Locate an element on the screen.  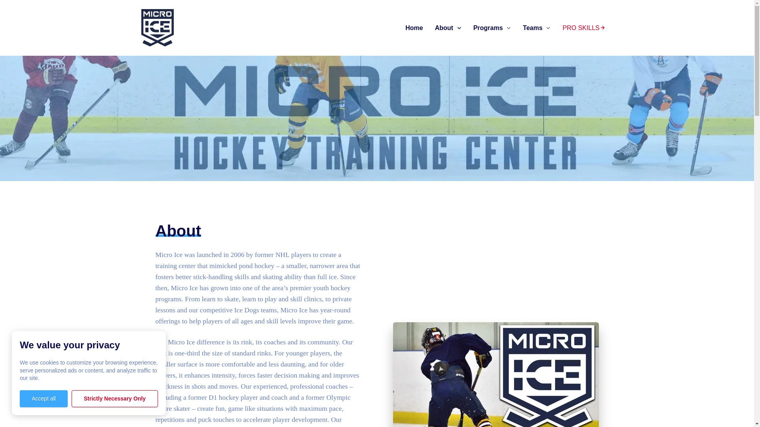
Teams is located at coordinates (532, 28).